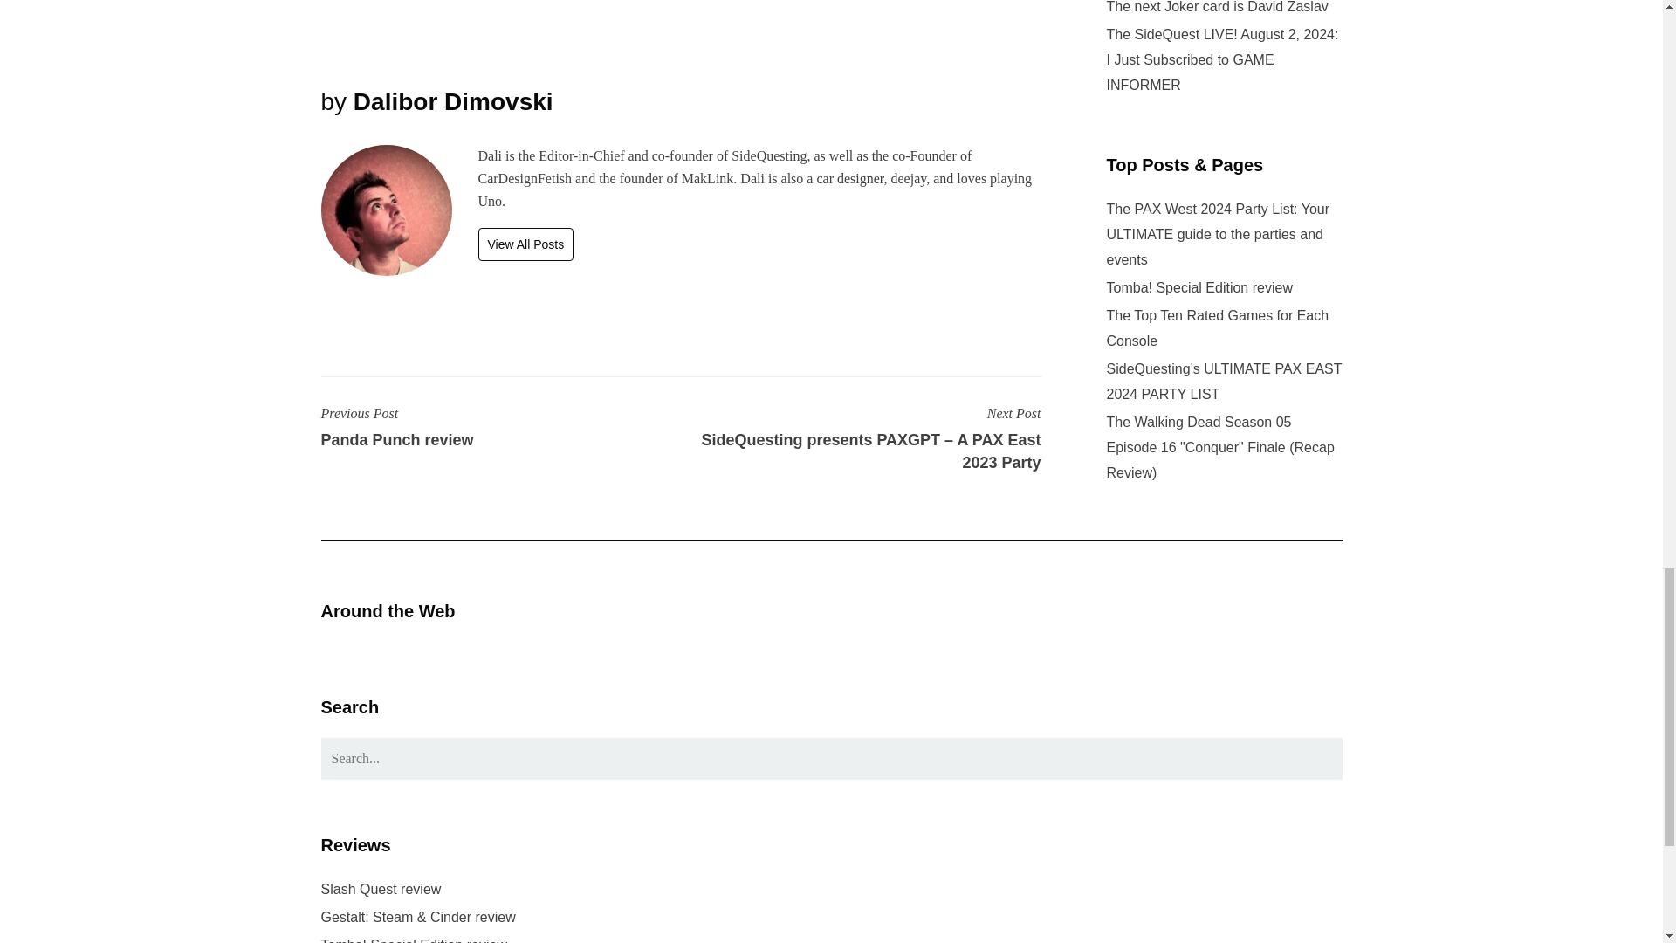  What do you see at coordinates (501, 441) in the screenshot?
I see `Panda Punch review` at bounding box center [501, 441].